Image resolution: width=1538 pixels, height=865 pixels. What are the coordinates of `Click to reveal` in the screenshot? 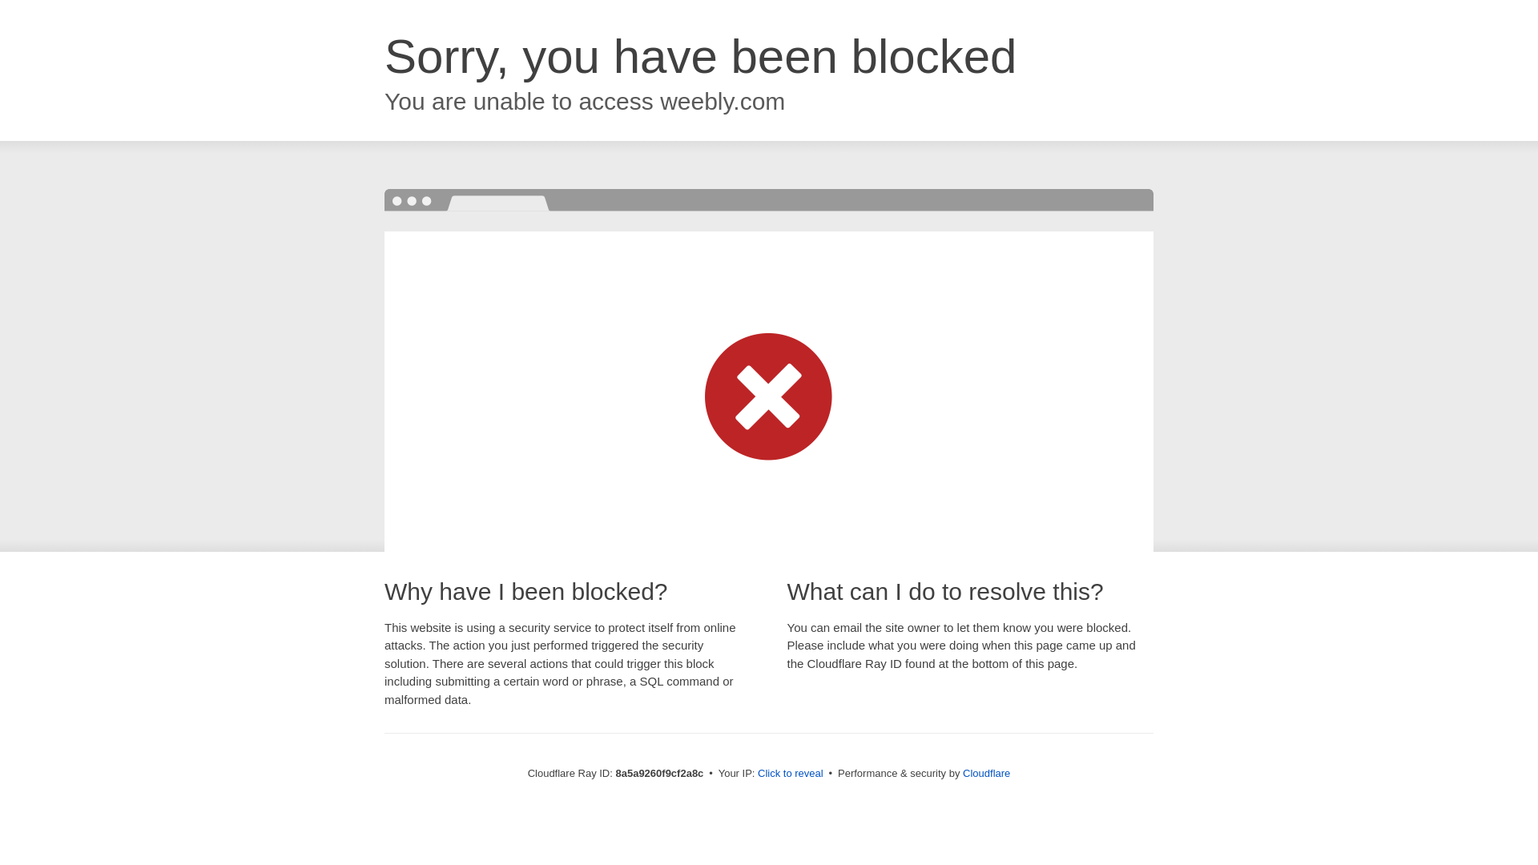 It's located at (790, 774).